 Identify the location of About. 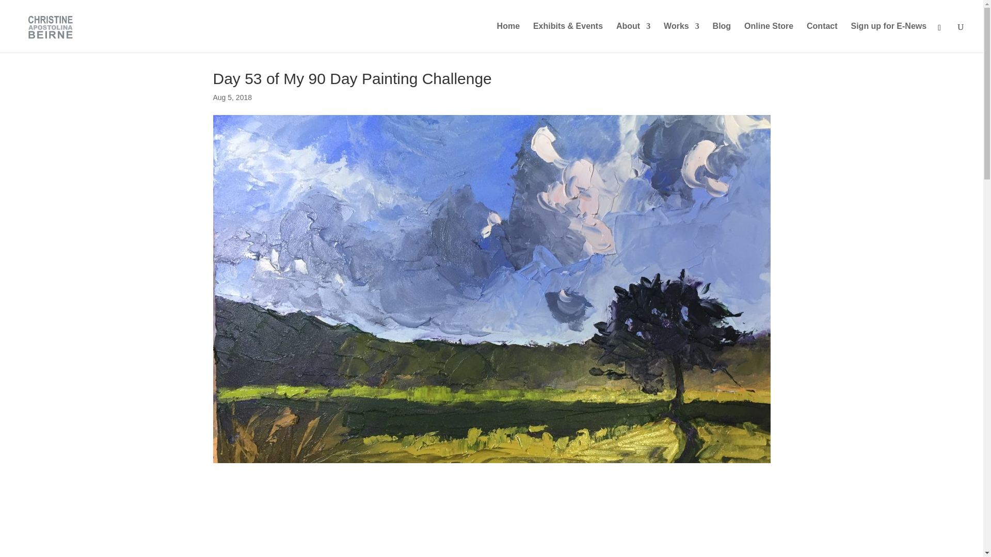
(633, 37).